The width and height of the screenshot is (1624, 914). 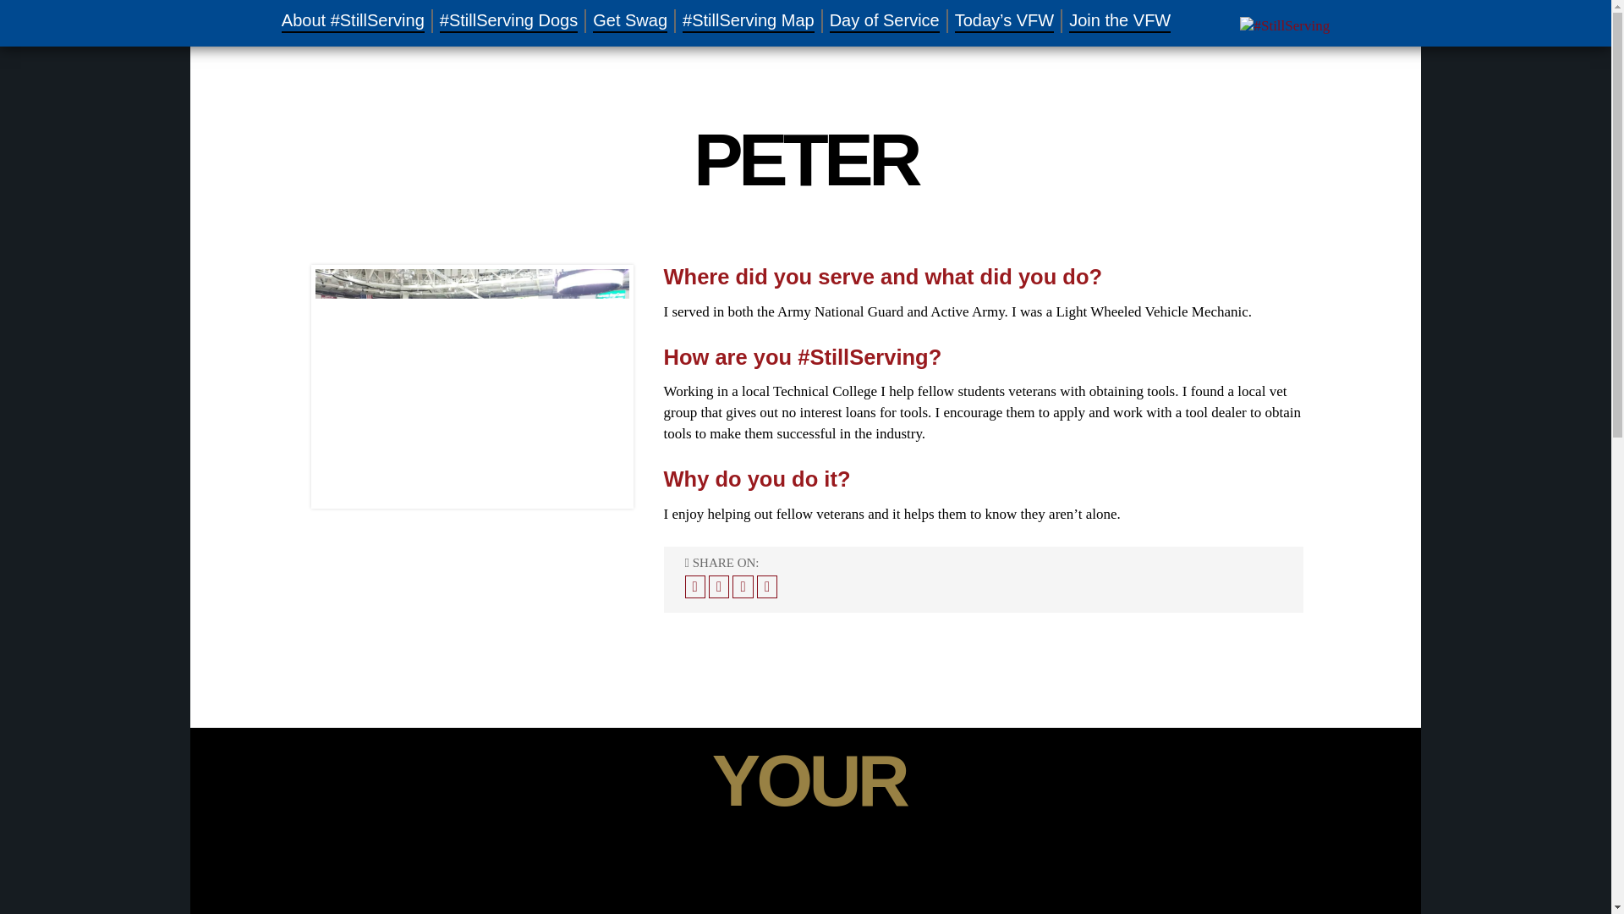 I want to click on Join the VFW, so click(x=1120, y=20).